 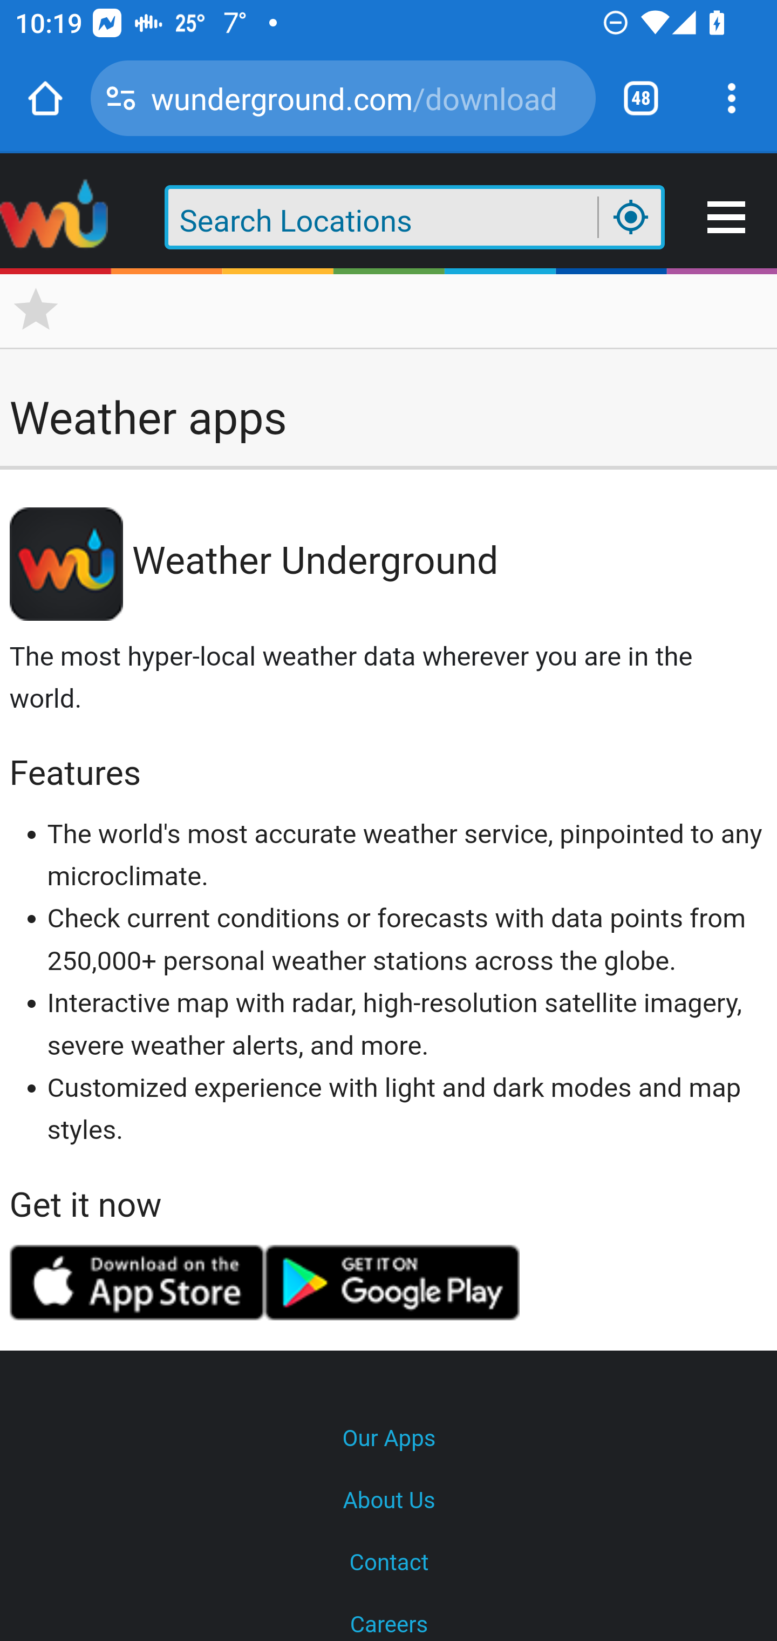 I want to click on Connection is secure, so click(x=121, y=98).